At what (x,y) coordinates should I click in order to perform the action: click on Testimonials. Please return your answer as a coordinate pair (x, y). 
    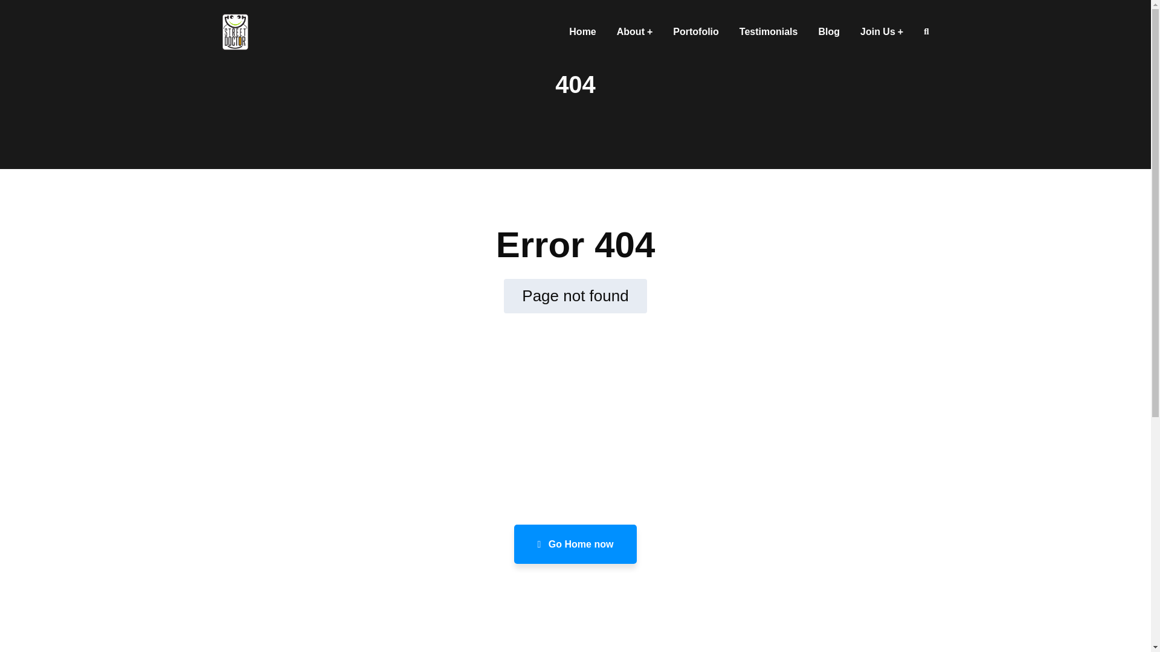
    Looking at the image, I should click on (768, 31).